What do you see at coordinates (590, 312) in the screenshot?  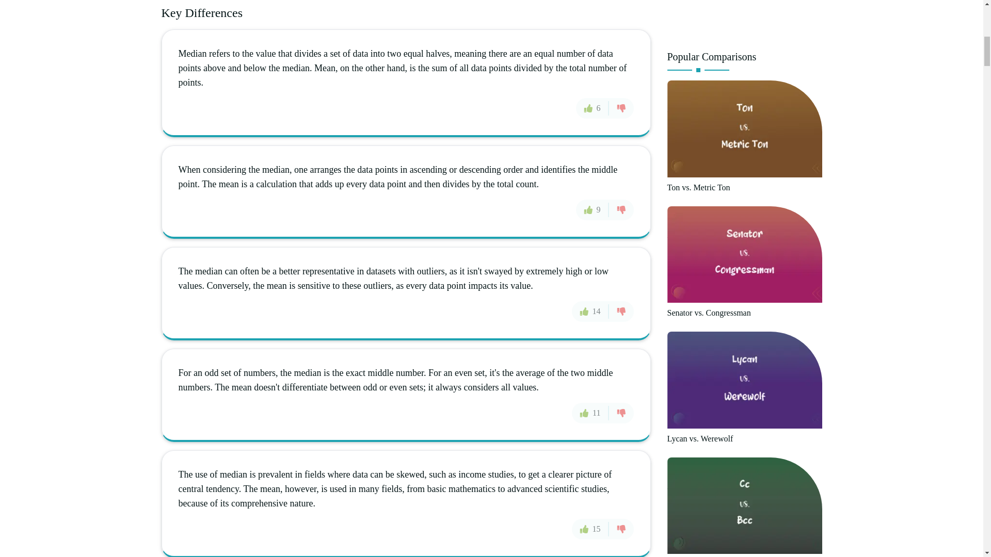 I see `14` at bounding box center [590, 312].